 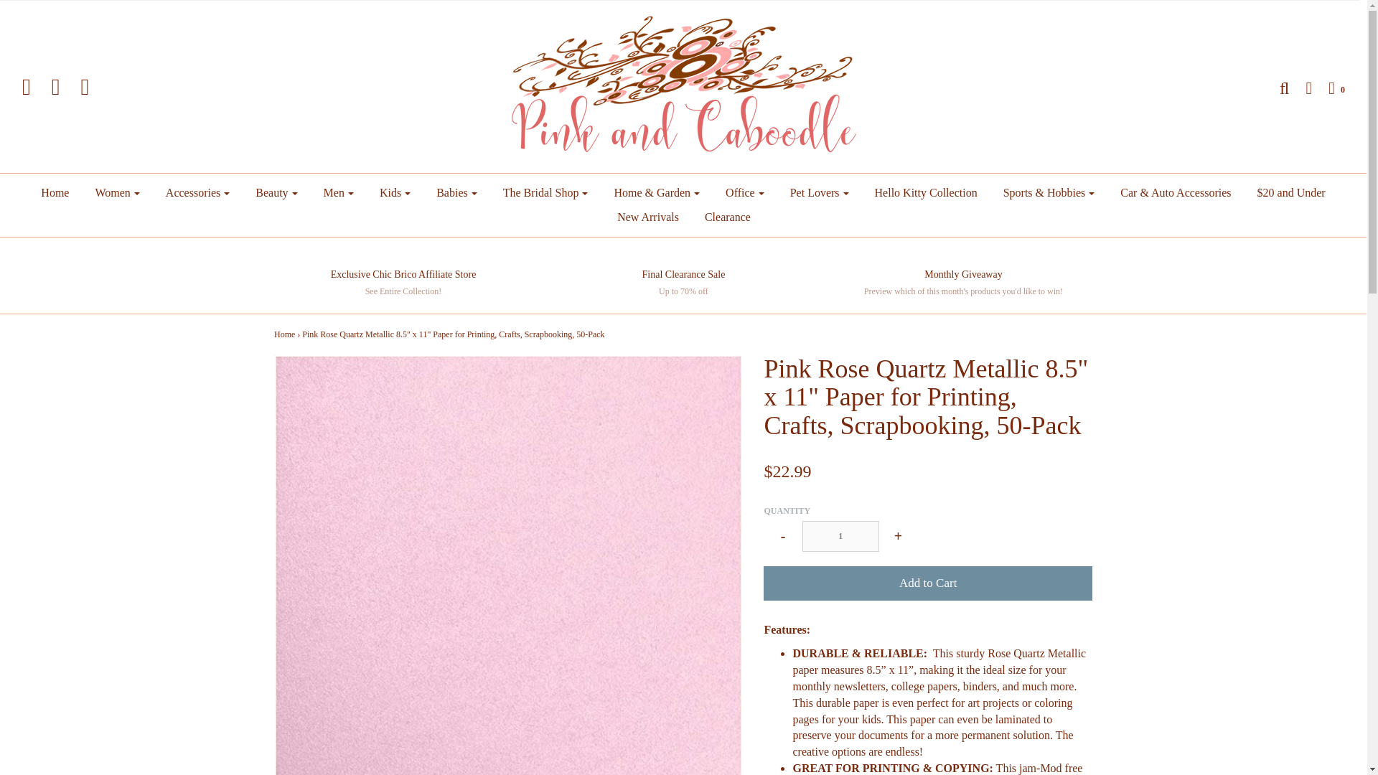 What do you see at coordinates (1329, 88) in the screenshot?
I see `0` at bounding box center [1329, 88].